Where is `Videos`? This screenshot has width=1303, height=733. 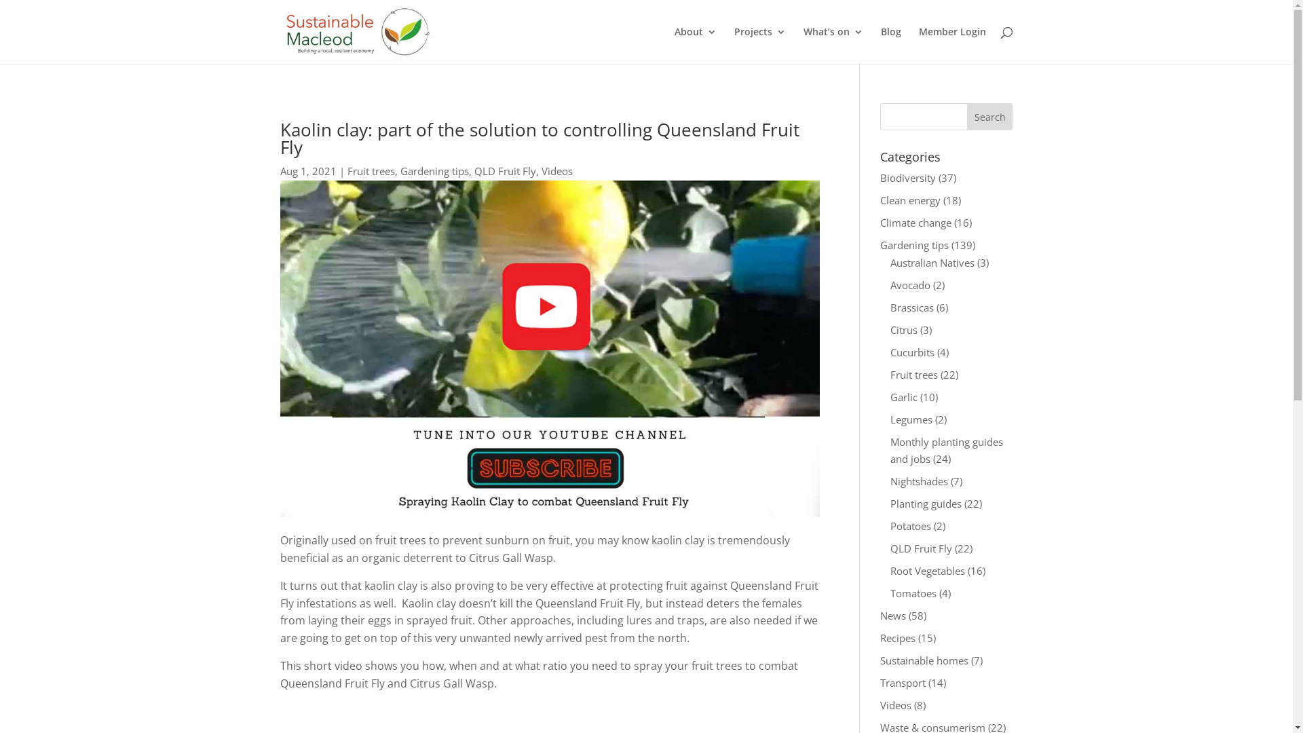 Videos is located at coordinates (896, 705).